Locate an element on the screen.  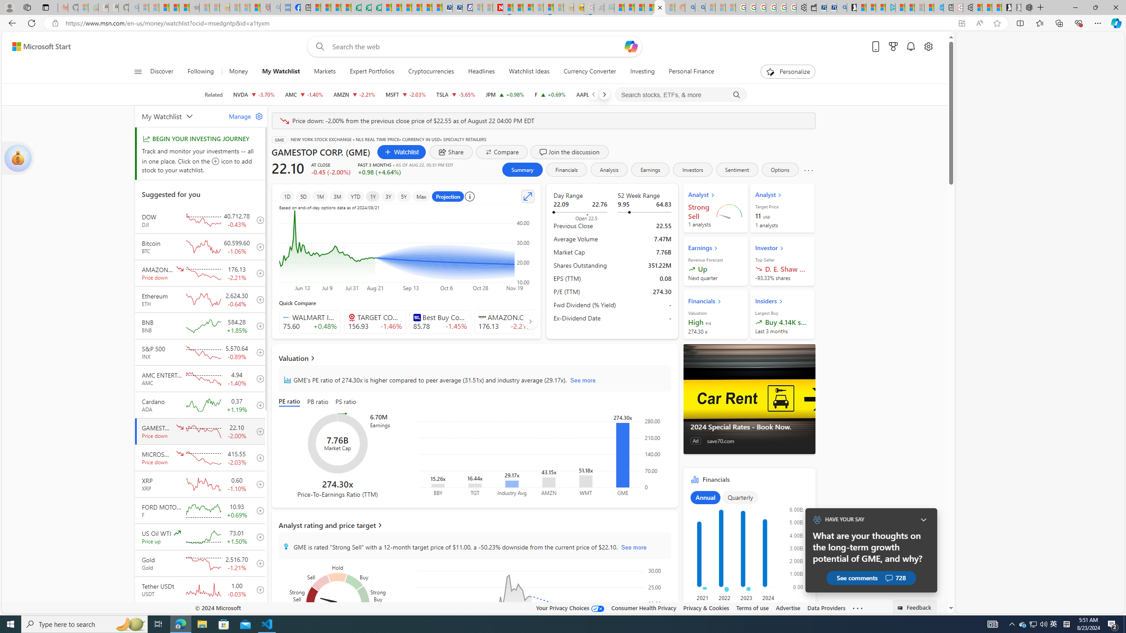
Local - MSN is located at coordinates (255, 7).